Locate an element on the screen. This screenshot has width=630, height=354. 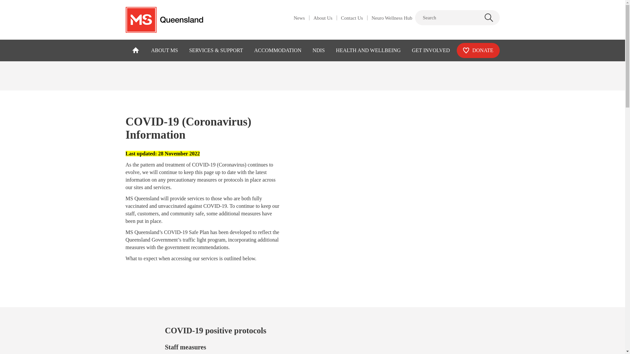
Neuro Wellness Hub is located at coordinates (392, 19).